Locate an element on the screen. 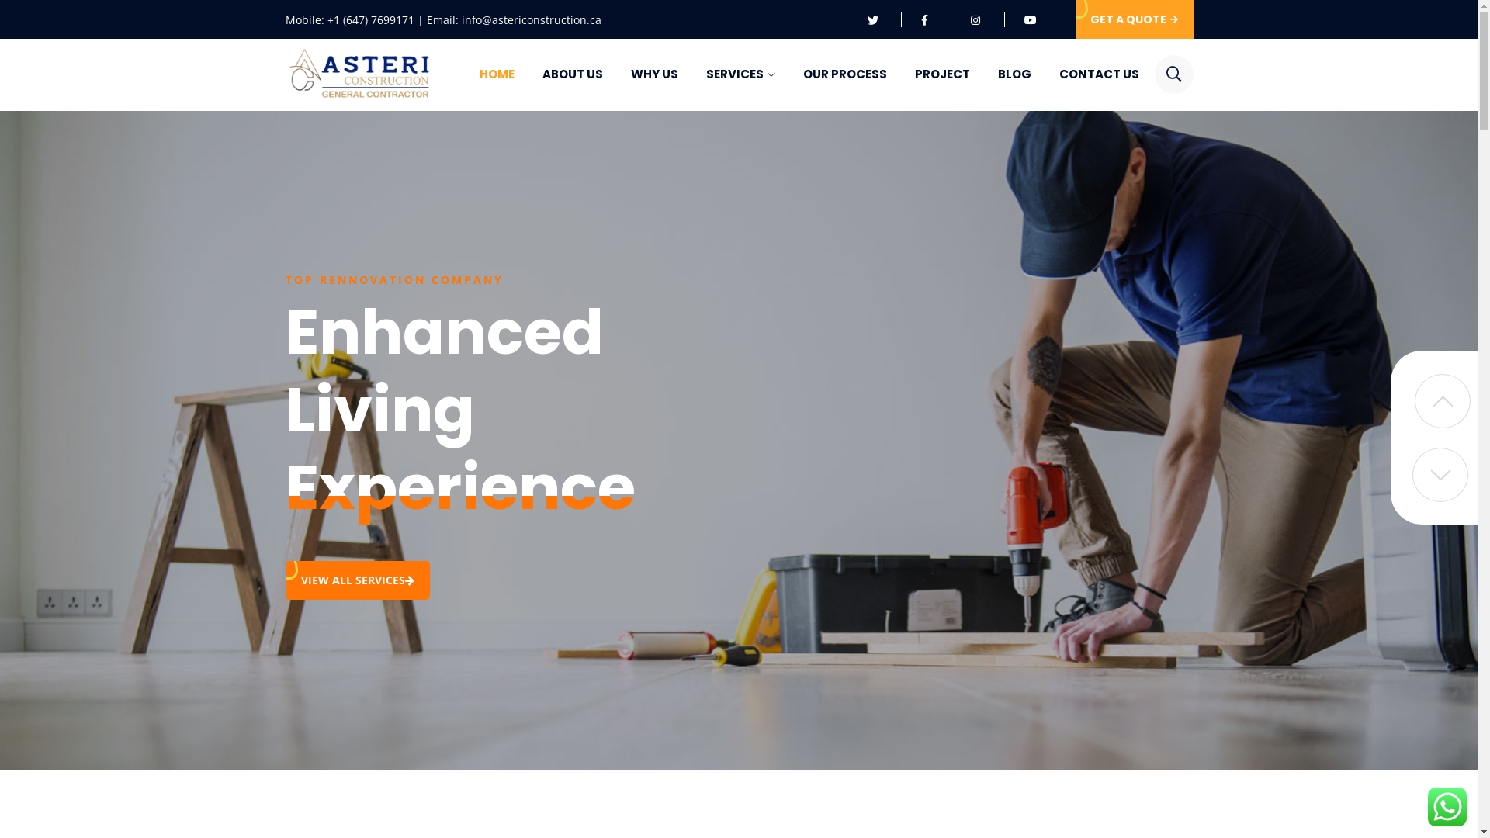 The height and width of the screenshot is (838, 1490). ABOUT US is located at coordinates (572, 74).